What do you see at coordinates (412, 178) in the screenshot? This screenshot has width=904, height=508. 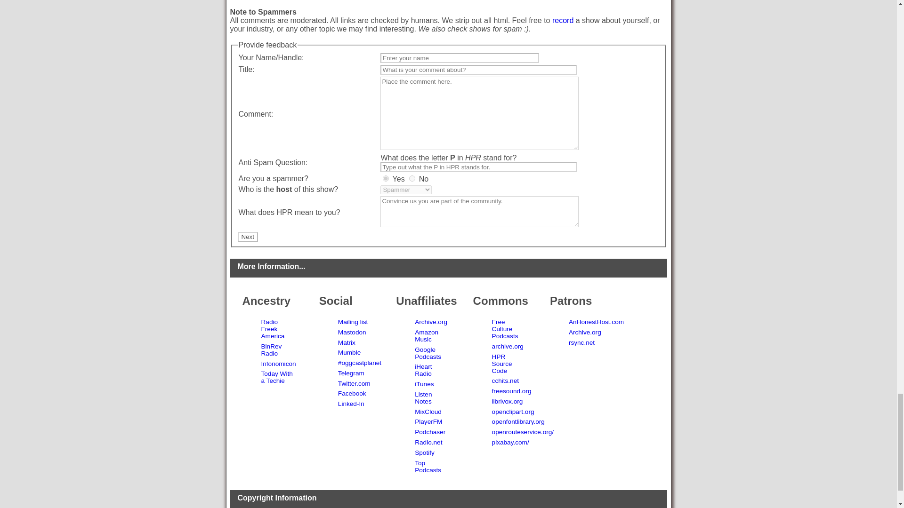 I see `No` at bounding box center [412, 178].